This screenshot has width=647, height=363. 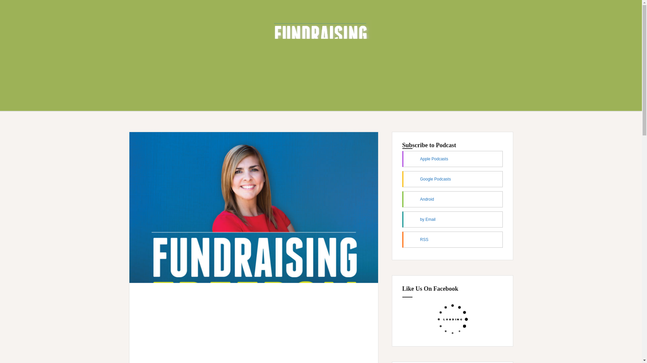 I want to click on Google Podcasts, so click(x=452, y=179).